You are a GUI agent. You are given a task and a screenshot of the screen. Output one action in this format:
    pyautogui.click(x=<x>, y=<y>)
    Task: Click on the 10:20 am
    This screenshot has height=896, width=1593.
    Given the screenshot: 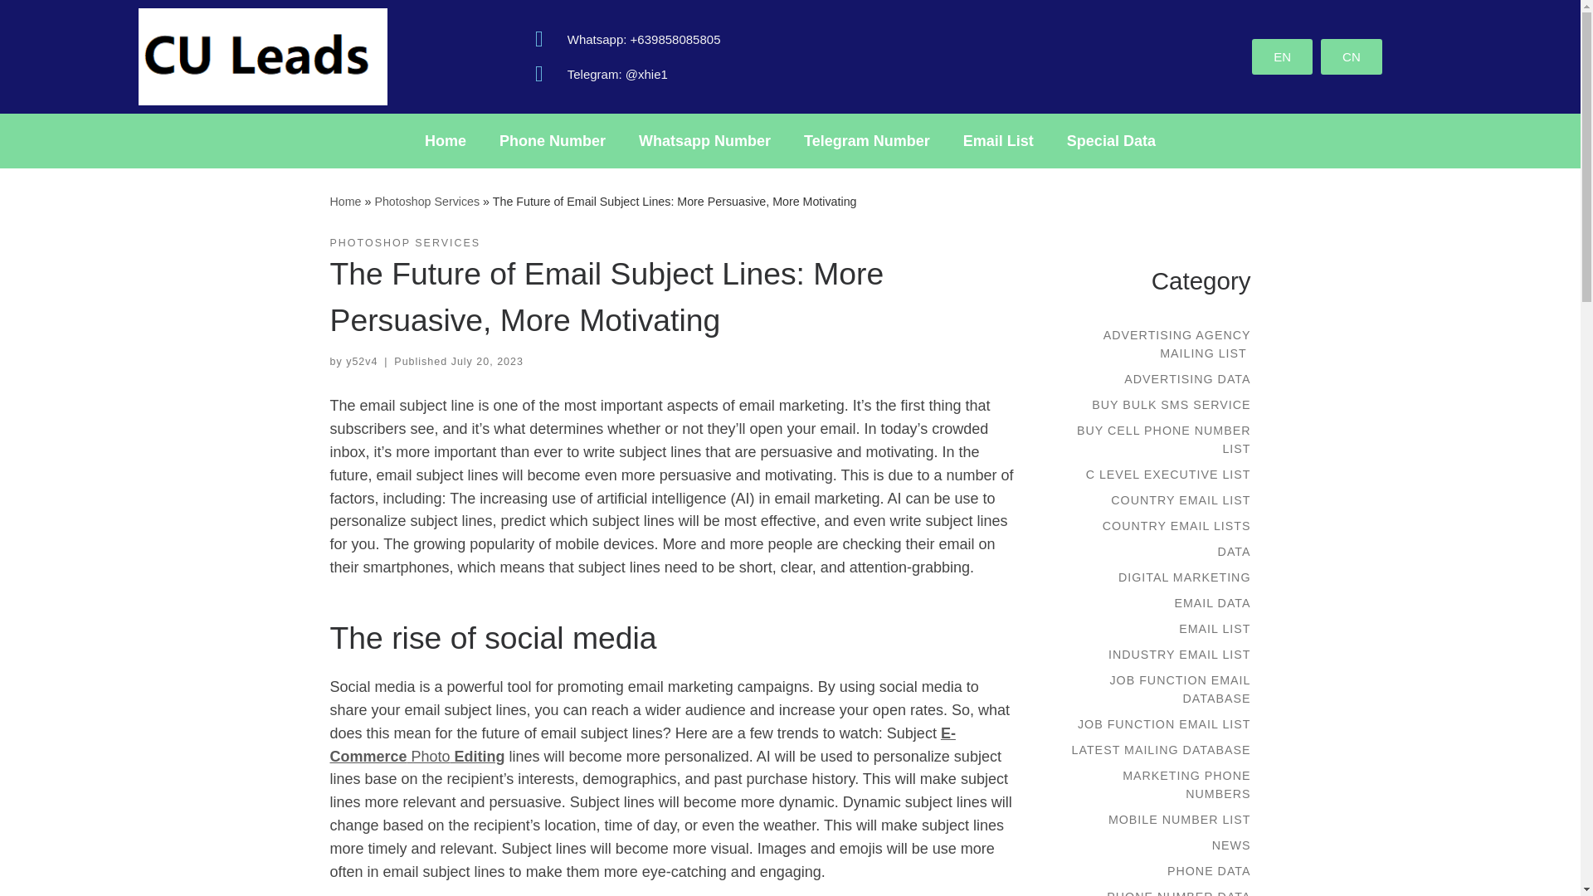 What is the action you would take?
    pyautogui.click(x=487, y=361)
    